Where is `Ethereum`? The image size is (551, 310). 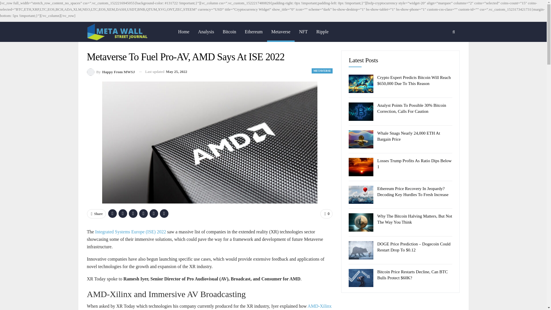 Ethereum is located at coordinates (253, 32).